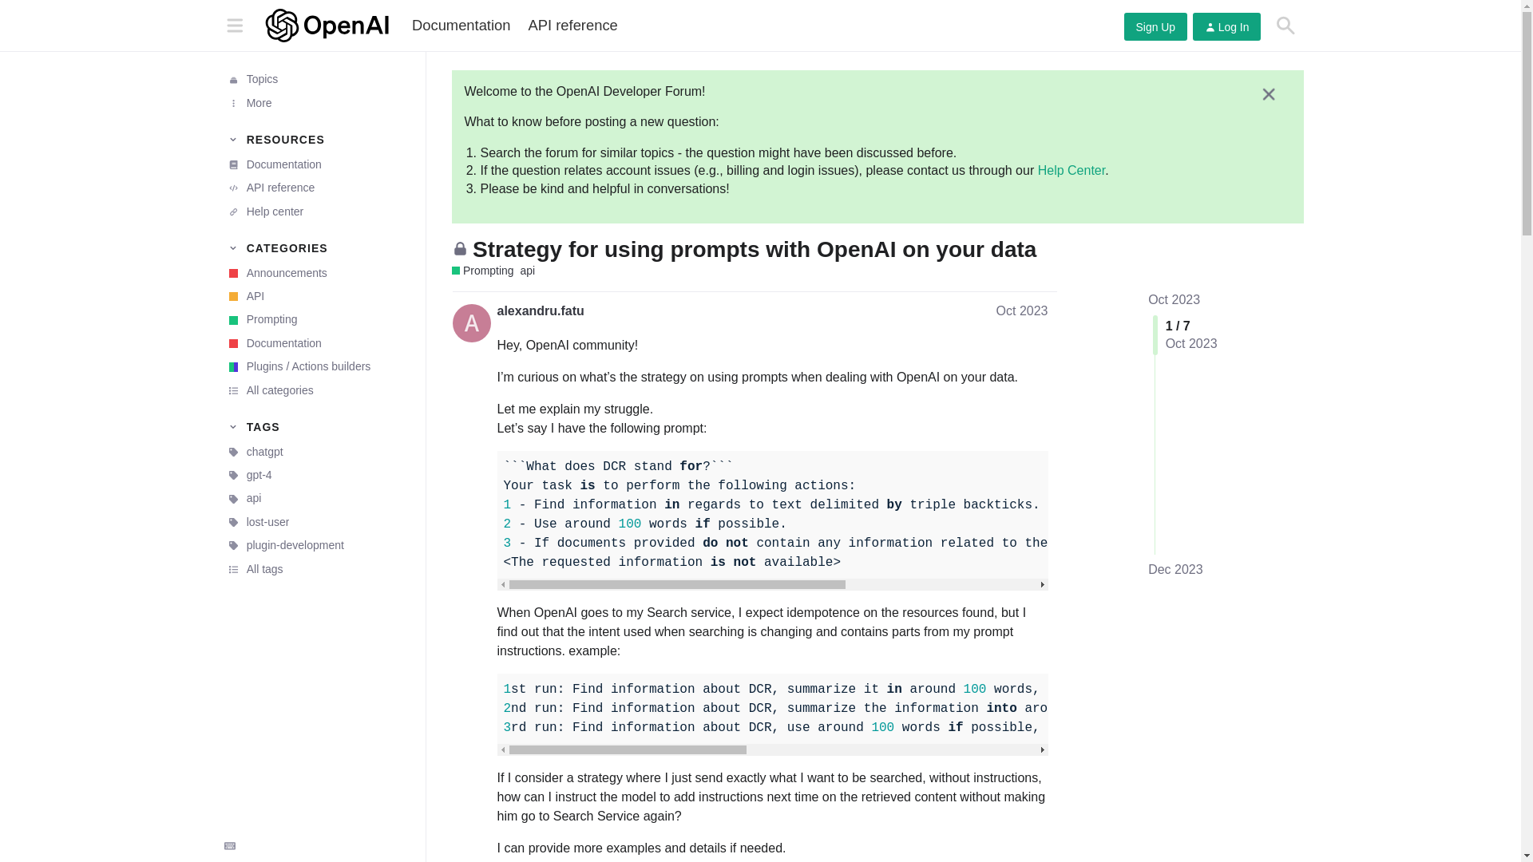  Describe the element at coordinates (317, 343) in the screenshot. I see `Documentation` at that location.